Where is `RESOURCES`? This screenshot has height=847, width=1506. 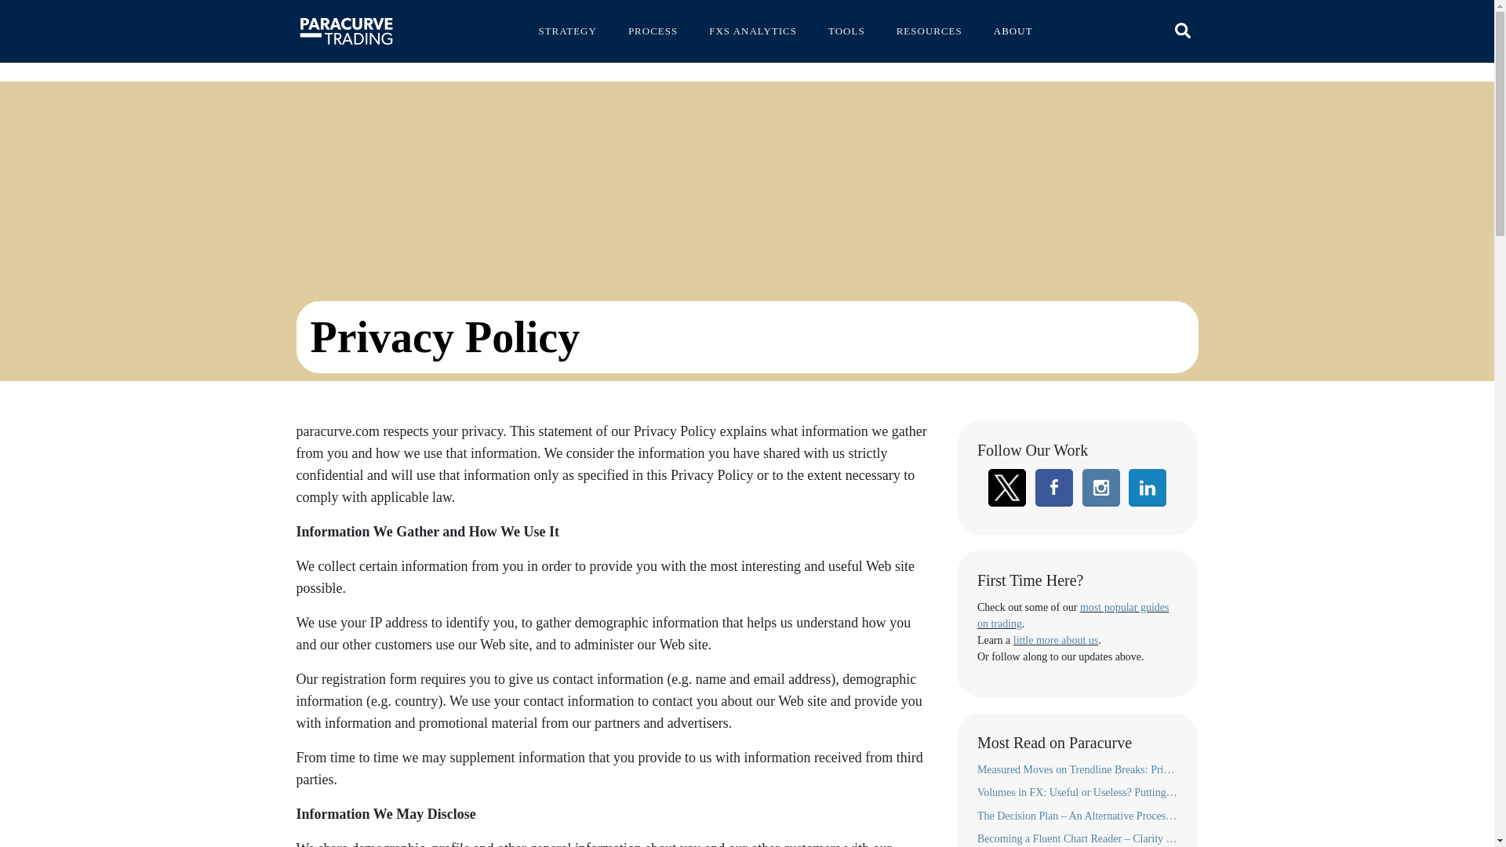 RESOURCES is located at coordinates (929, 24).